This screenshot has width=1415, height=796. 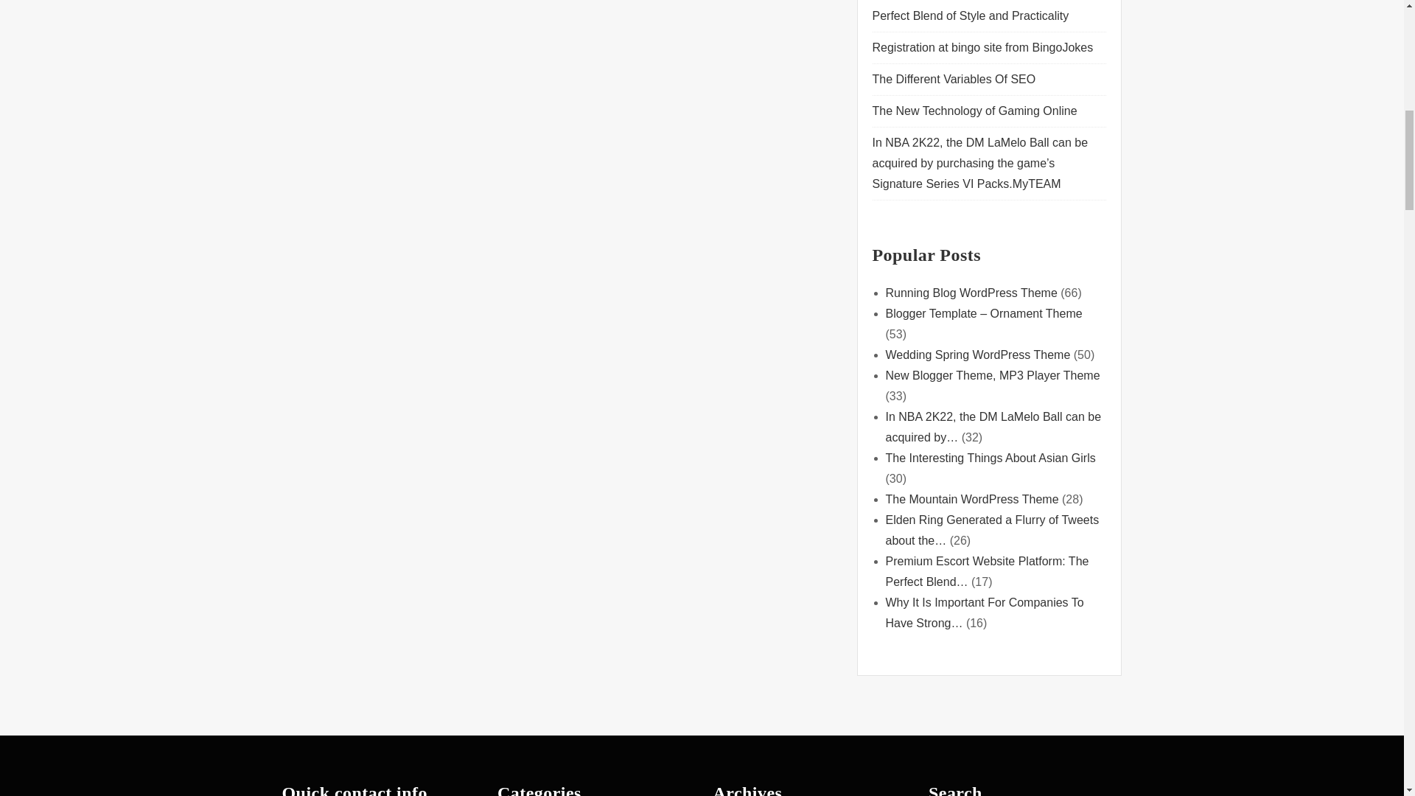 I want to click on Registration at bingo site from BingoJokes , so click(x=985, y=47).